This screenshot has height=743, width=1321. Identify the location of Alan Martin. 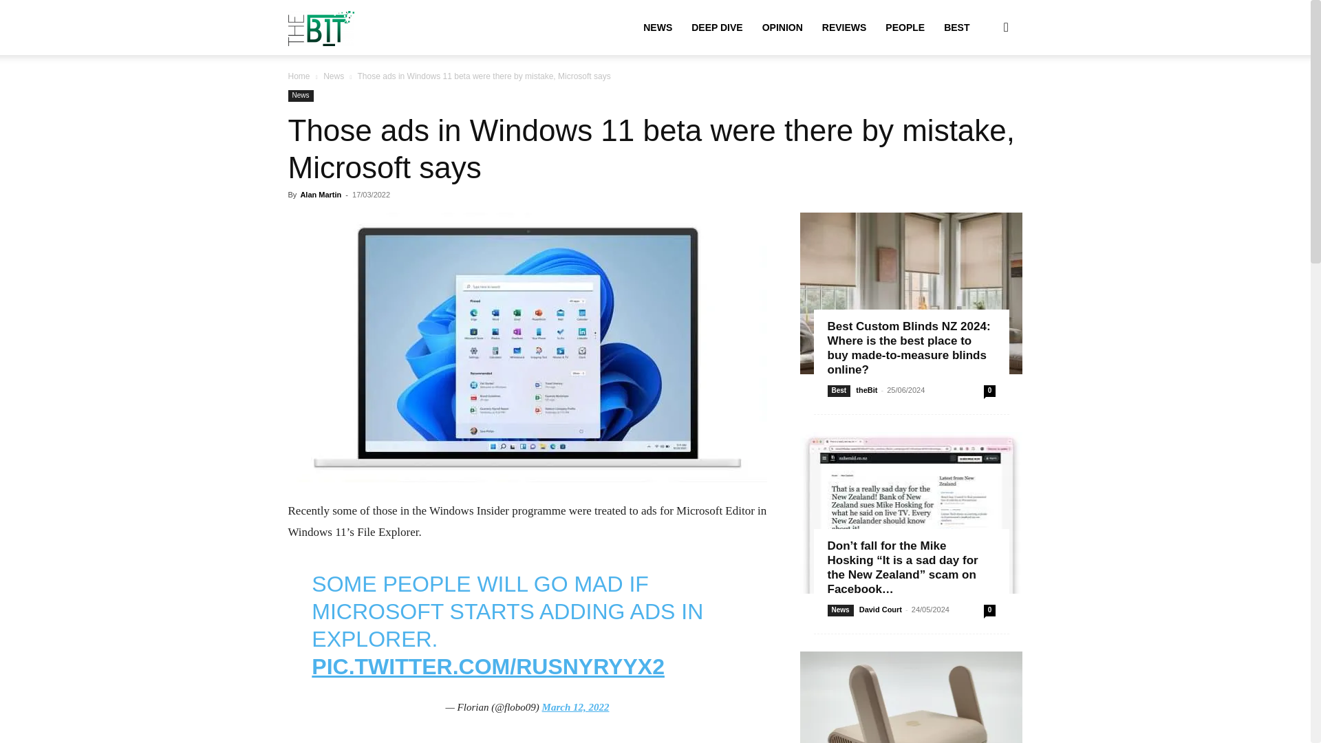
(320, 194).